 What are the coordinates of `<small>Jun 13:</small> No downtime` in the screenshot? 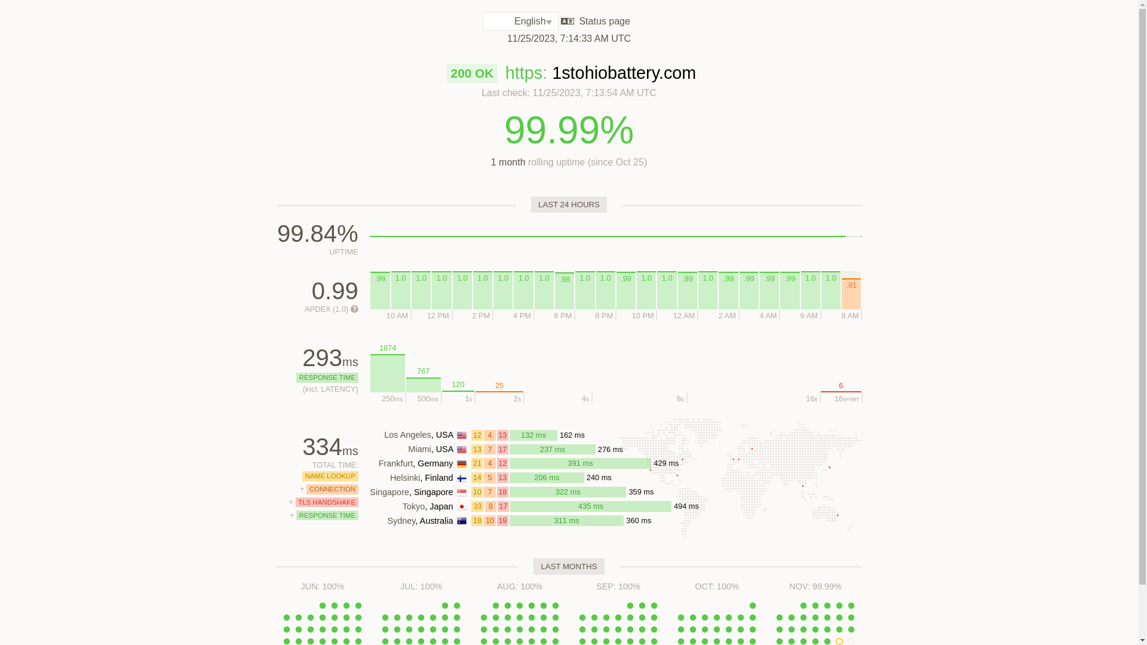 It's located at (299, 629).